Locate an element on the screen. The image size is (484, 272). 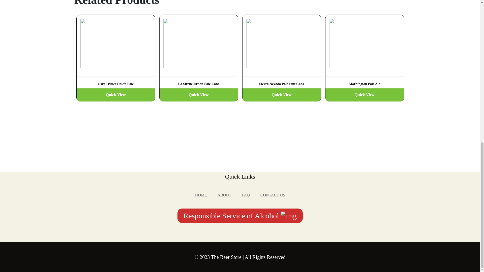
La Sirene Urban Pale Cans is located at coordinates (198, 52).